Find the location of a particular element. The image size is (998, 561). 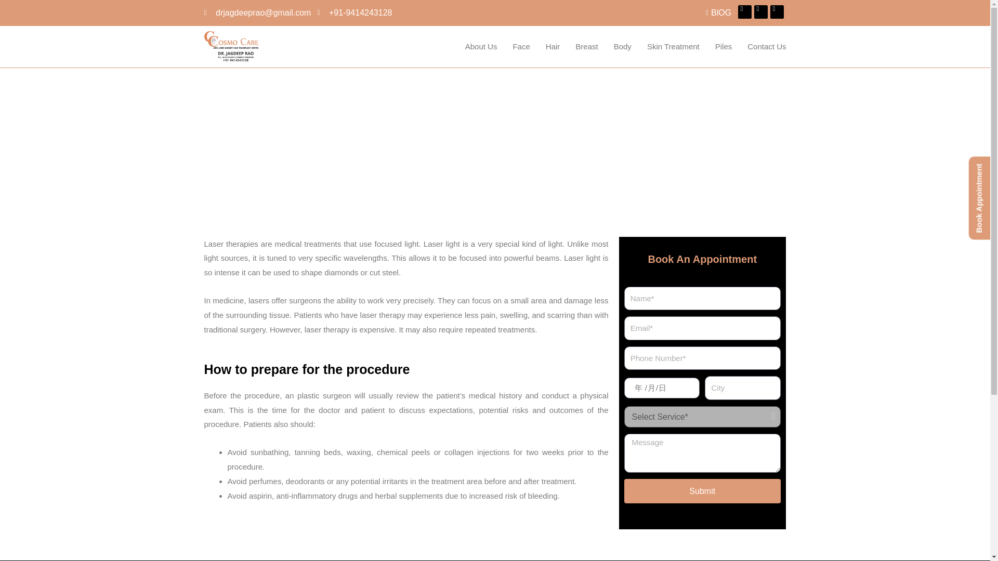

Youtube is located at coordinates (777, 11).